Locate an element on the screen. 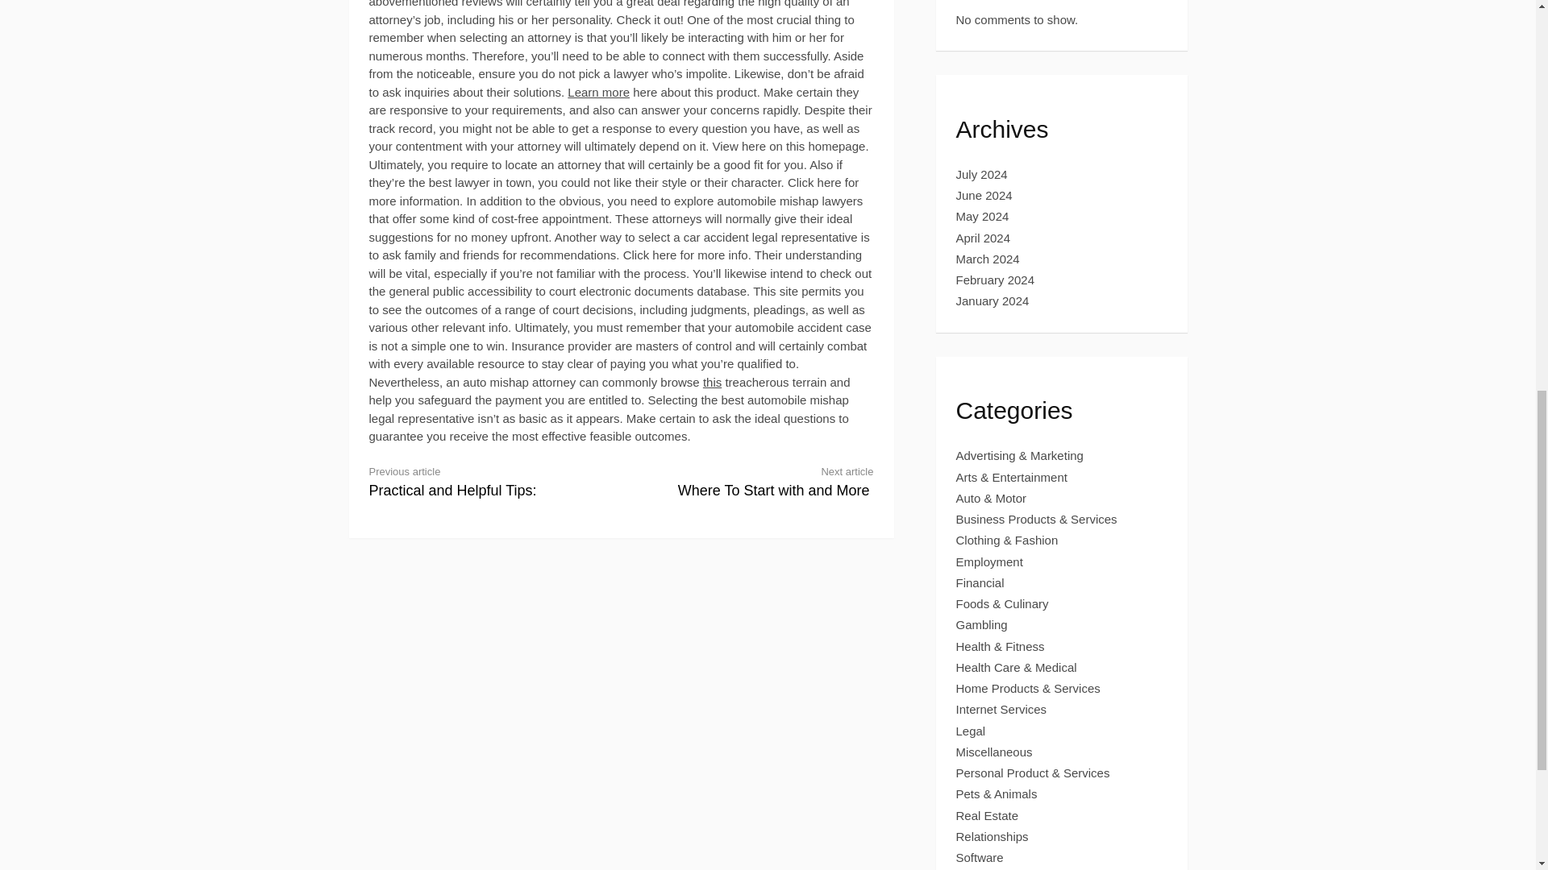 This screenshot has height=870, width=1548. April 2024 is located at coordinates (984, 238).